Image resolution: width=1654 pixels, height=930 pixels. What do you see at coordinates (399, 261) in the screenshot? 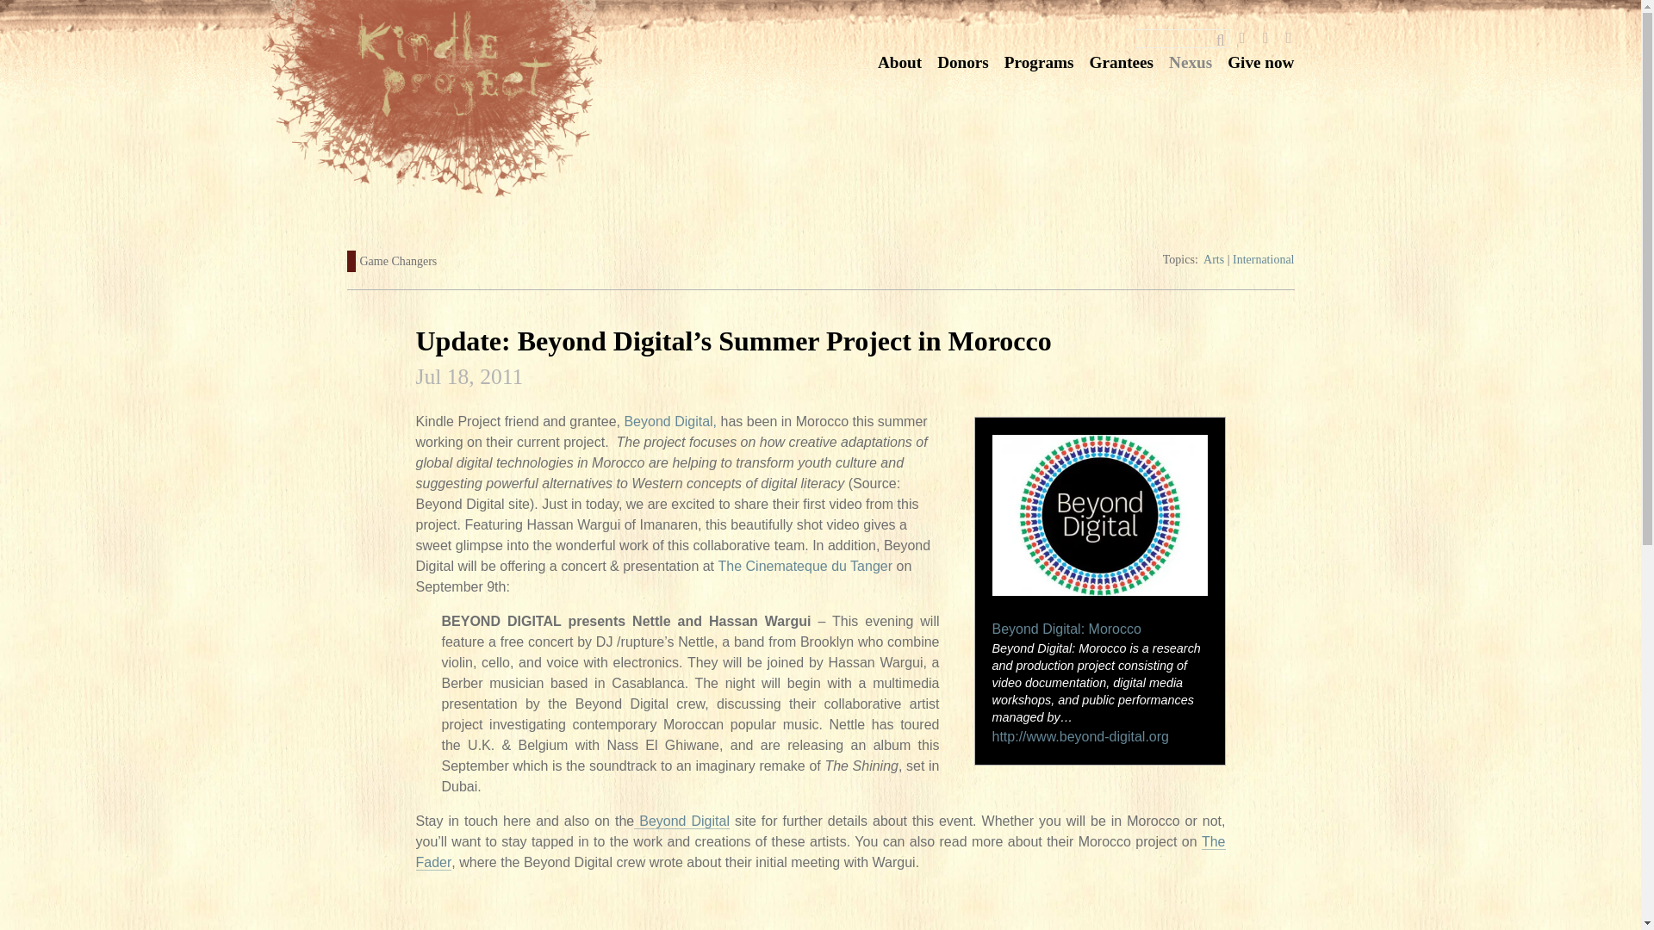
I see `Game Changers` at bounding box center [399, 261].